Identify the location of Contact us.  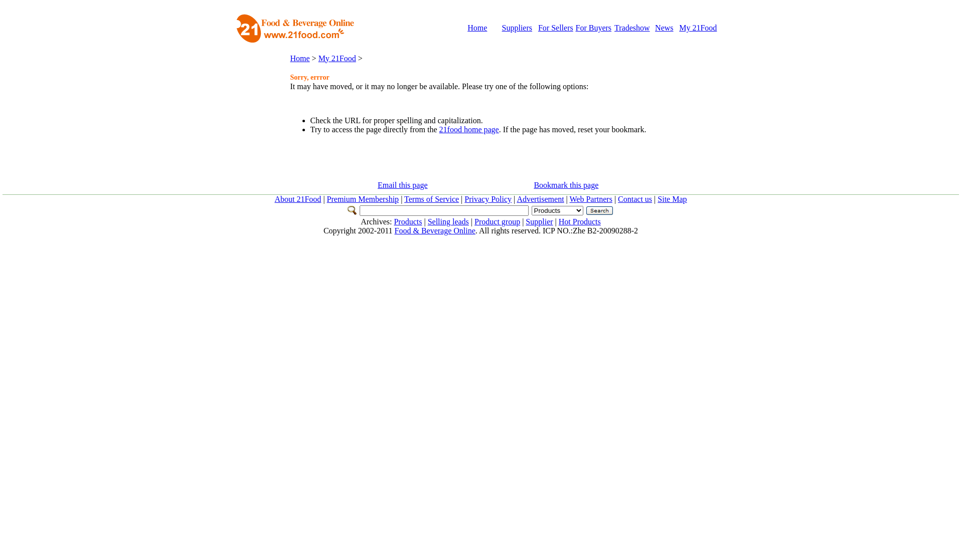
(635, 199).